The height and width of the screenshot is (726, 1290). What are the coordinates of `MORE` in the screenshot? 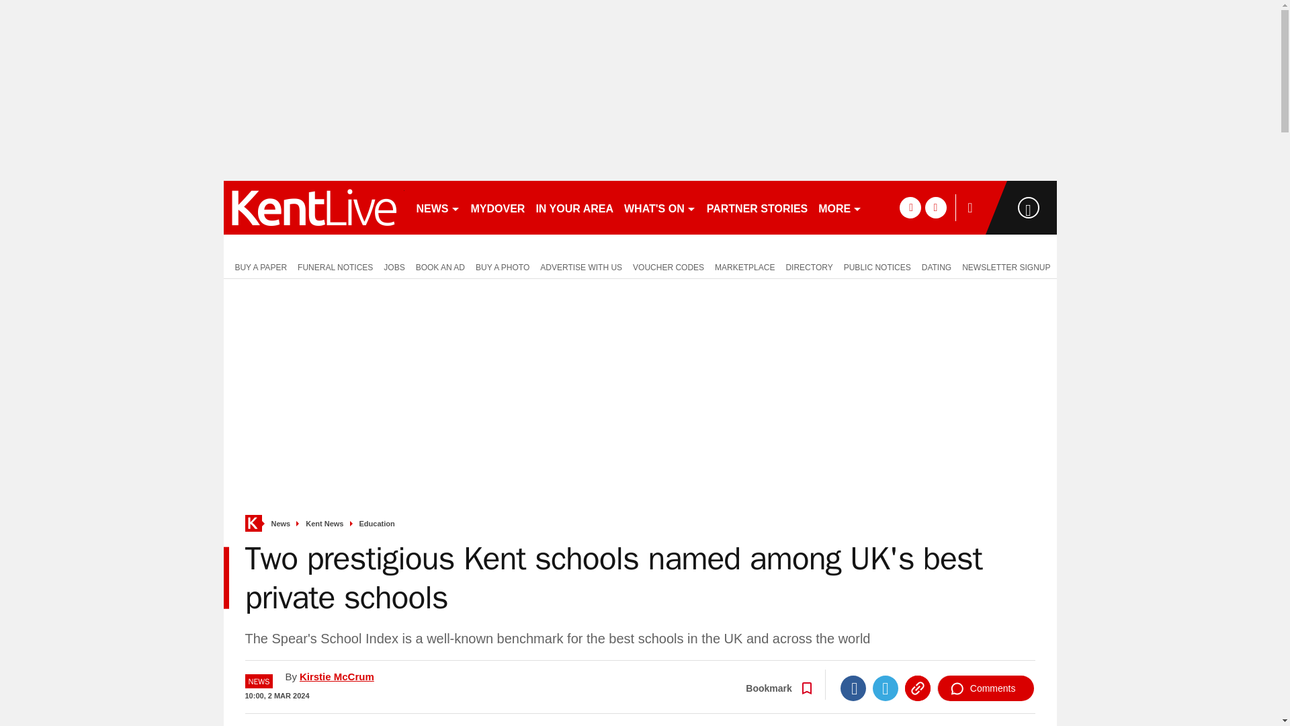 It's located at (840, 207).